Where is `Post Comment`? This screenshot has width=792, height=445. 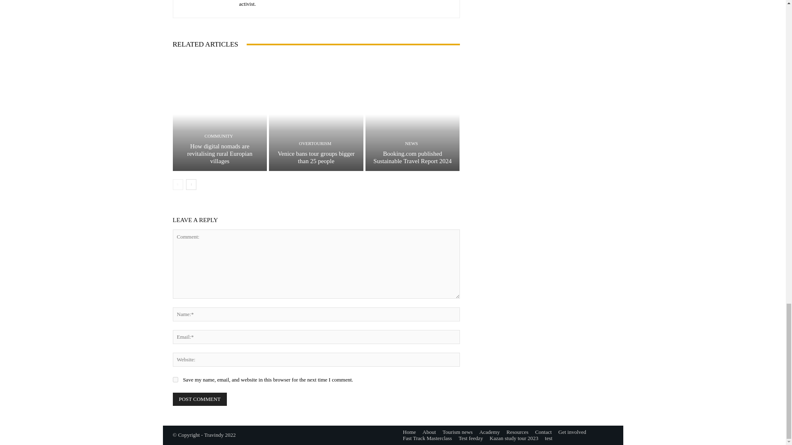
Post Comment is located at coordinates (200, 399).